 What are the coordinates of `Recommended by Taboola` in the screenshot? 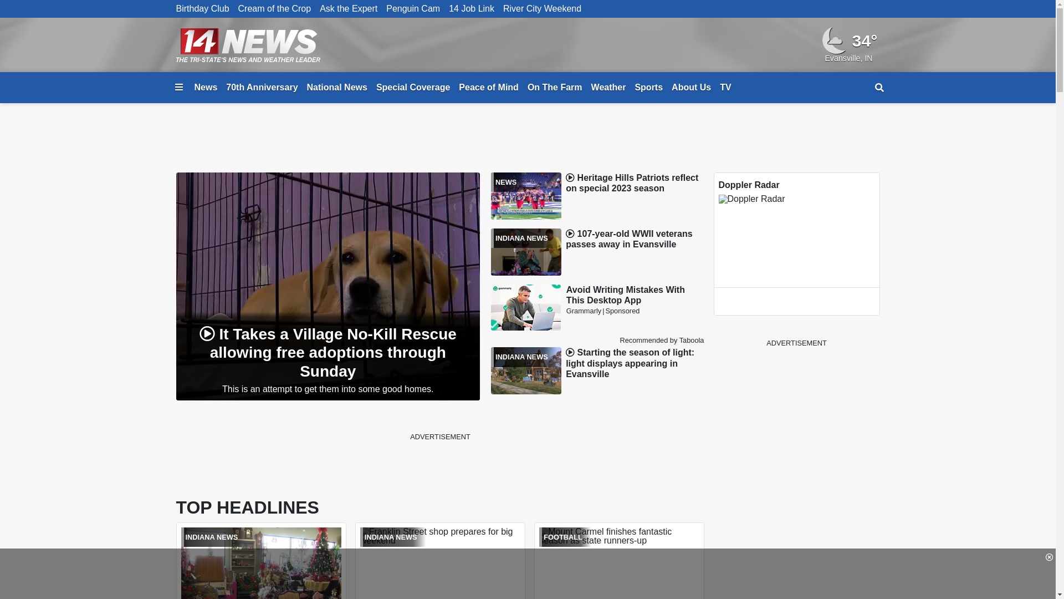 It's located at (662, 341).